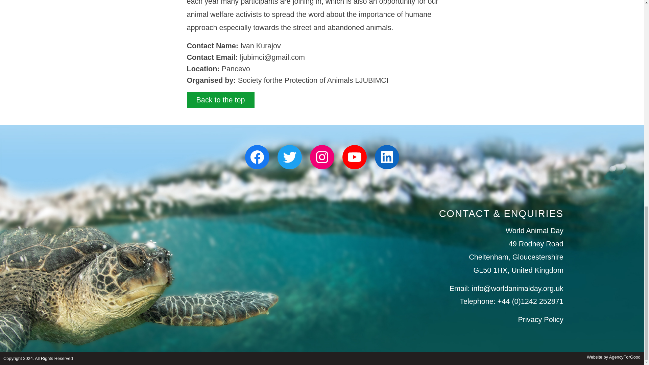  Describe the element at coordinates (322, 157) in the screenshot. I see `Instagram` at that location.